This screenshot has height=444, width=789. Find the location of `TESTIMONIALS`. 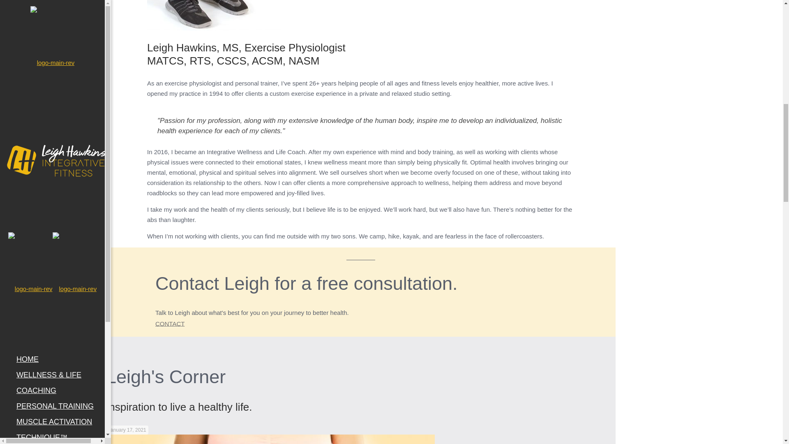

TESTIMONIALS is located at coordinates (44, 72).